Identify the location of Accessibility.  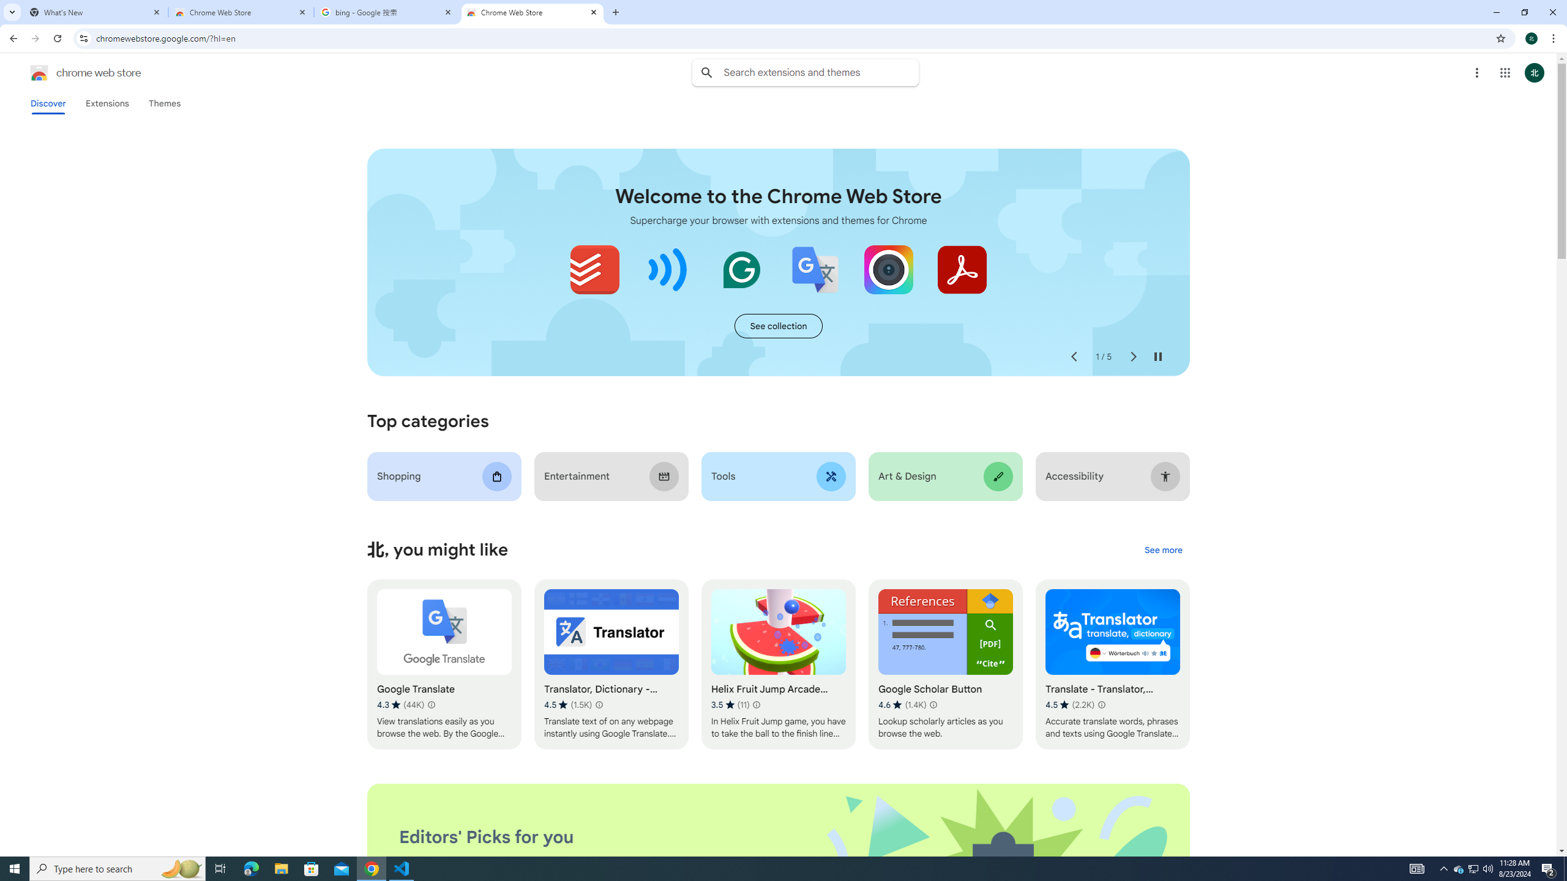
(1113, 476).